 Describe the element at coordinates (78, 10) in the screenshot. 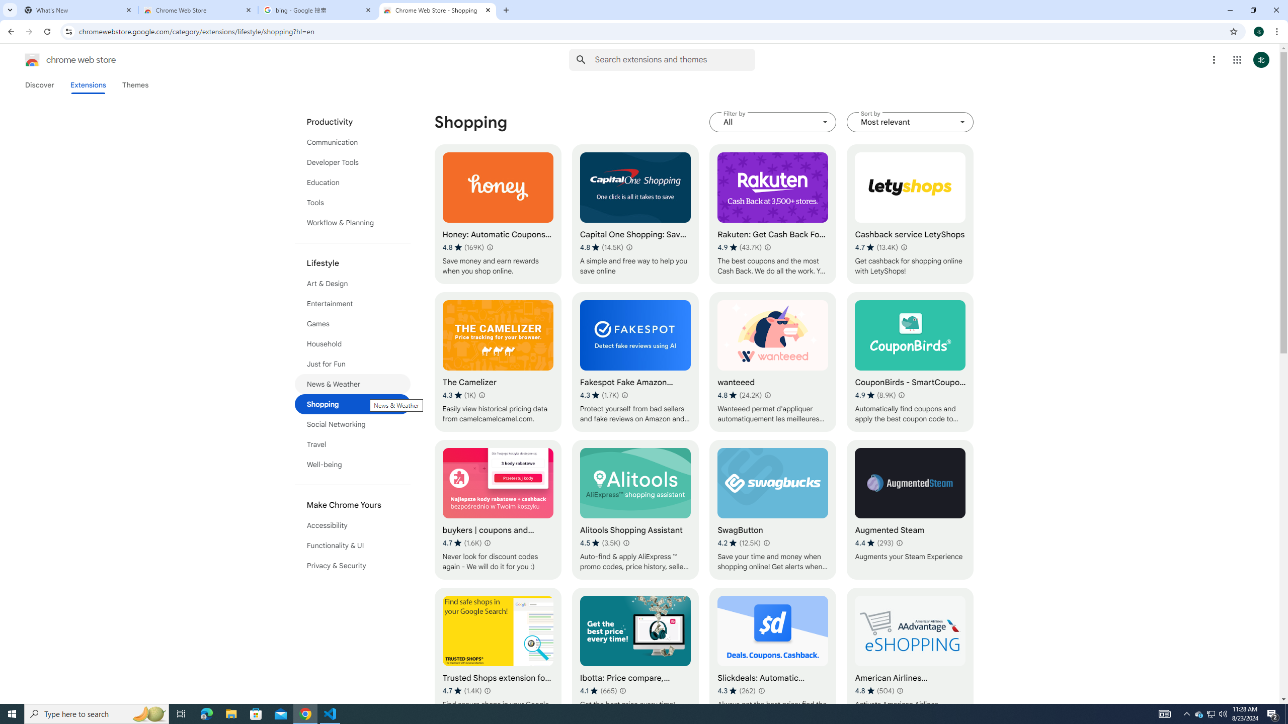

I see `What's New` at that location.